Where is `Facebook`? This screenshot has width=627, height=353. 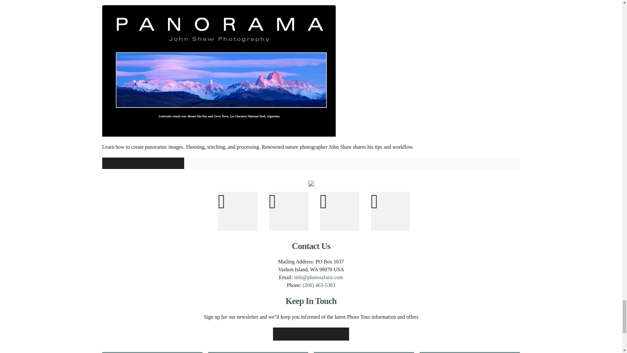 Facebook is located at coordinates (238, 211).